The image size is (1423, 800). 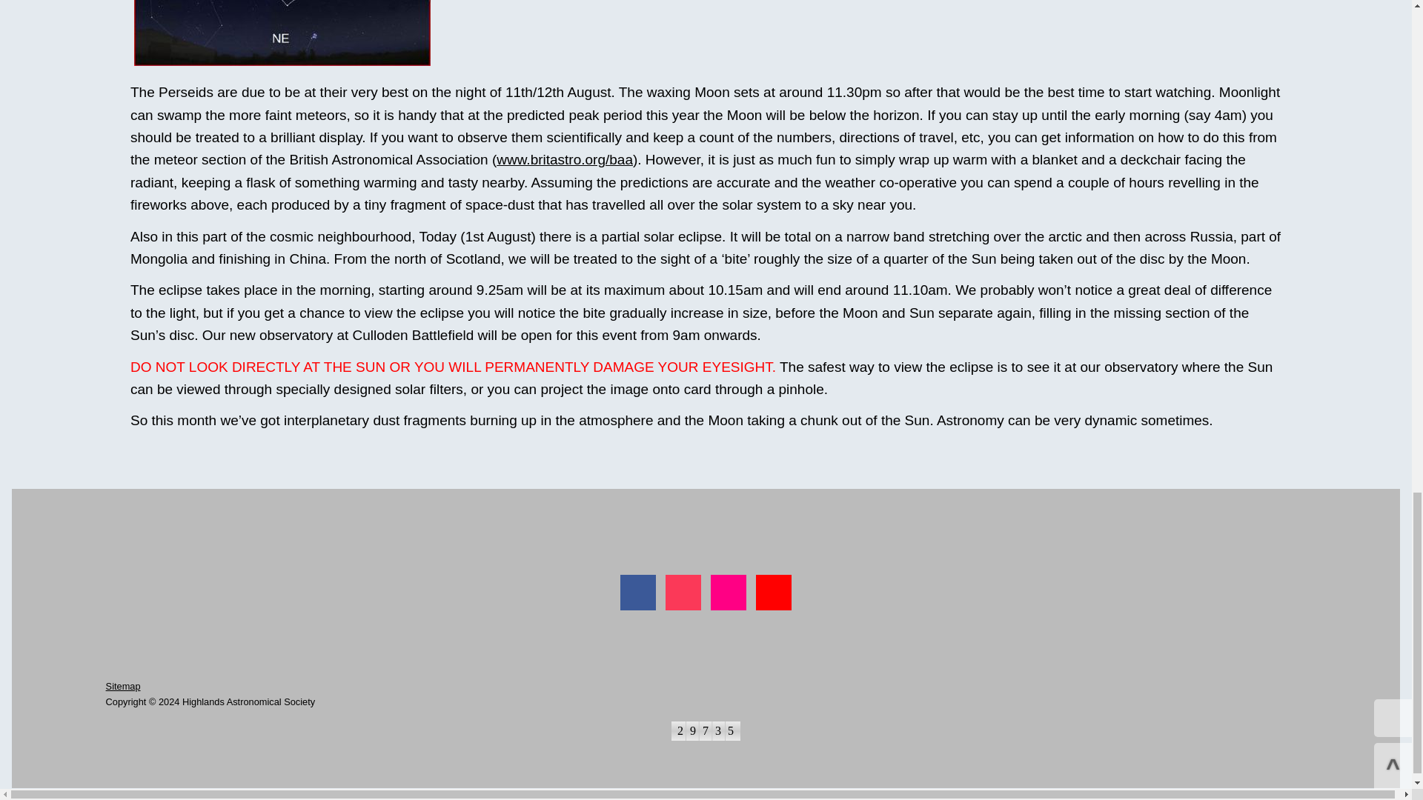 I want to click on Facebook, so click(x=638, y=593).